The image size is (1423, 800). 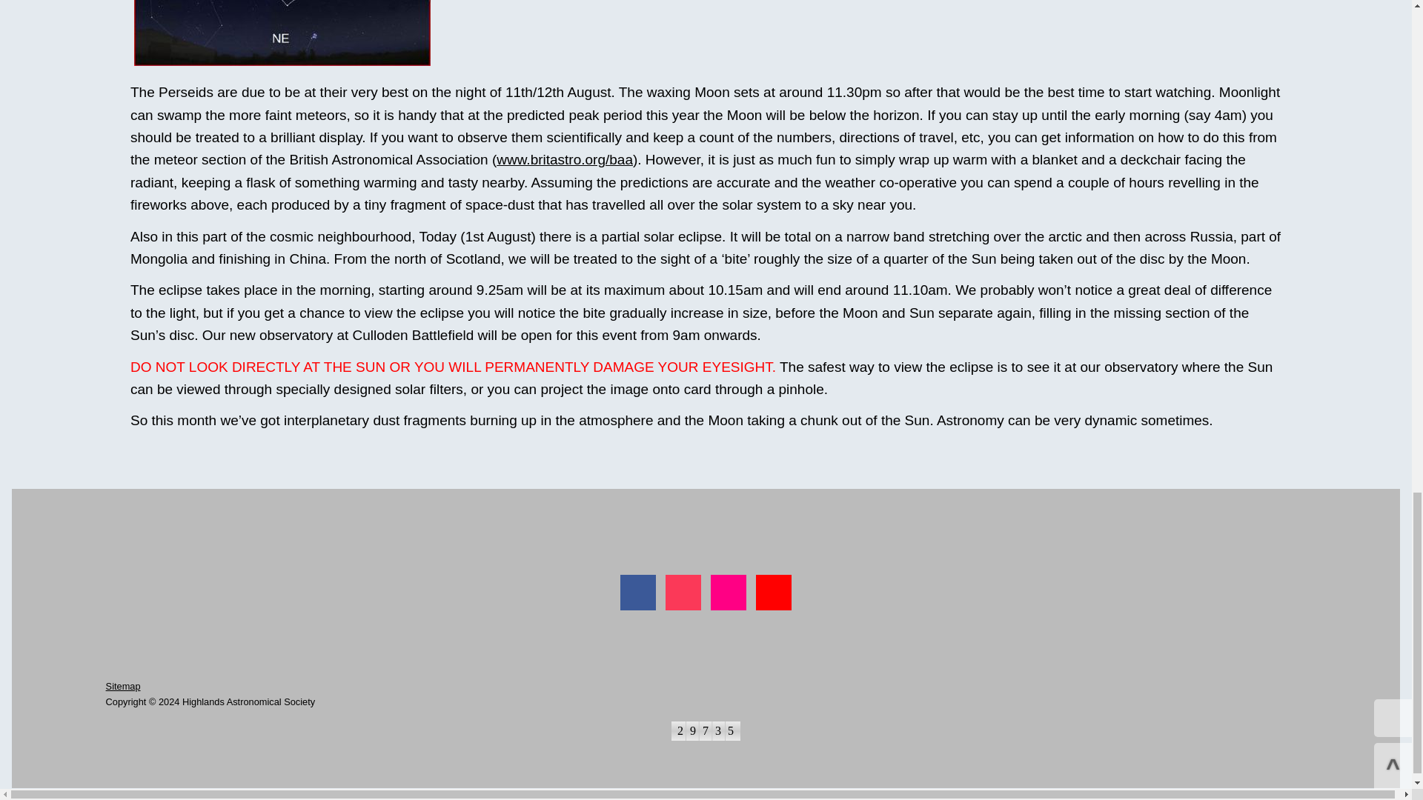 I want to click on Facebook, so click(x=638, y=593).